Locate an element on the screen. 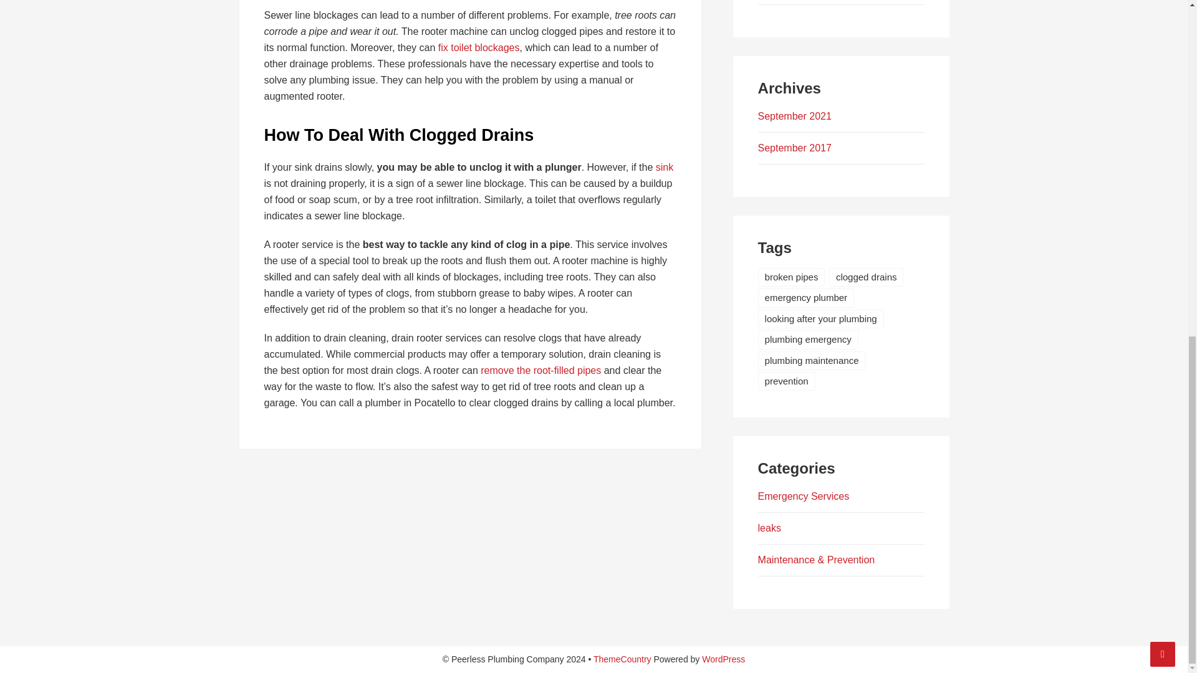  BasePress - The best free WordPress blog theme for WordPress is located at coordinates (622, 659).